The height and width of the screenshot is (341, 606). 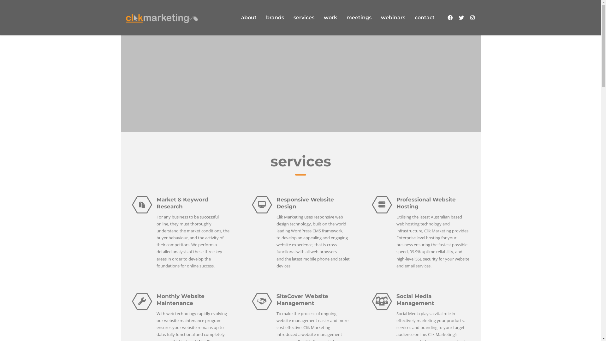 What do you see at coordinates (393, 18) in the screenshot?
I see `webinars` at bounding box center [393, 18].